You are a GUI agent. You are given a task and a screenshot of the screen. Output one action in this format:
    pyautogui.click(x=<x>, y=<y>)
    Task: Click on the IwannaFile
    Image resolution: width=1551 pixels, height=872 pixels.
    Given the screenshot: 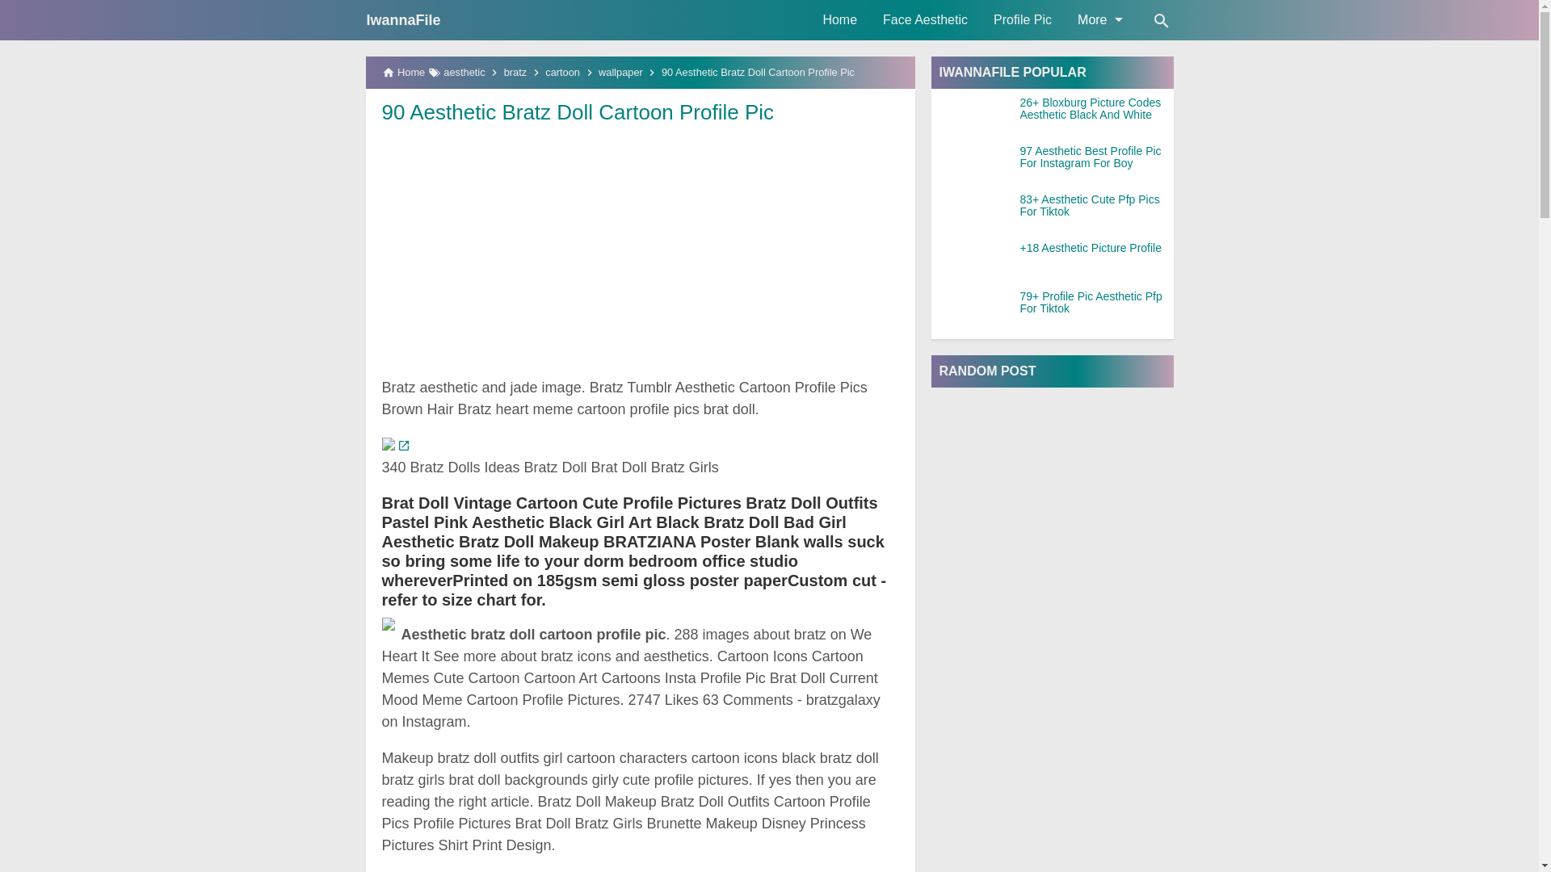 What is the action you would take?
    pyautogui.click(x=403, y=19)
    